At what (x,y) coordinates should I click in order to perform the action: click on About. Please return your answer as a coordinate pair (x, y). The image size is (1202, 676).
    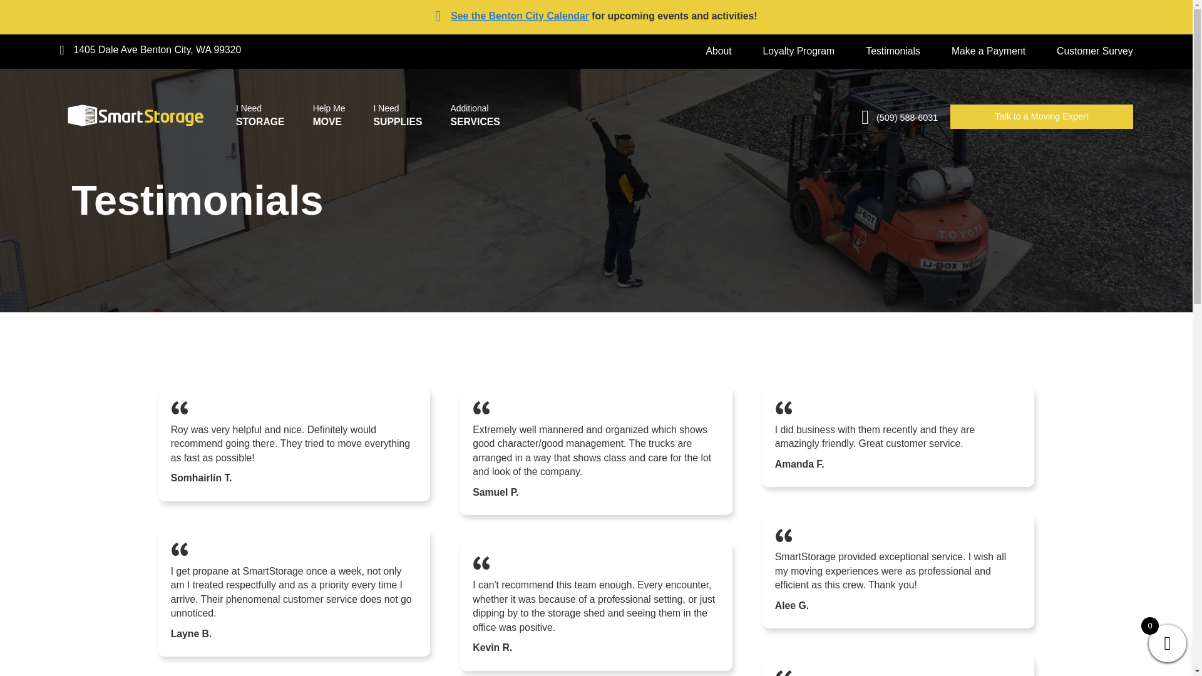
    Looking at the image, I should click on (718, 51).